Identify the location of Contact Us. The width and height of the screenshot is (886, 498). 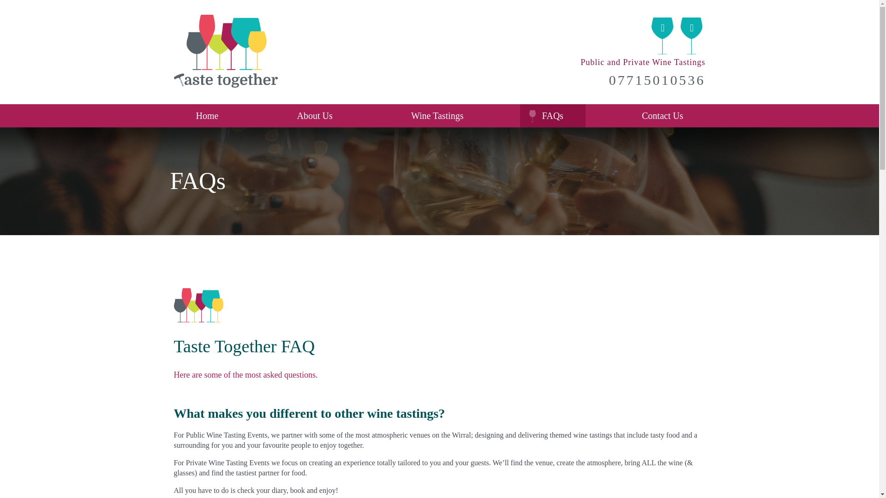
(662, 116).